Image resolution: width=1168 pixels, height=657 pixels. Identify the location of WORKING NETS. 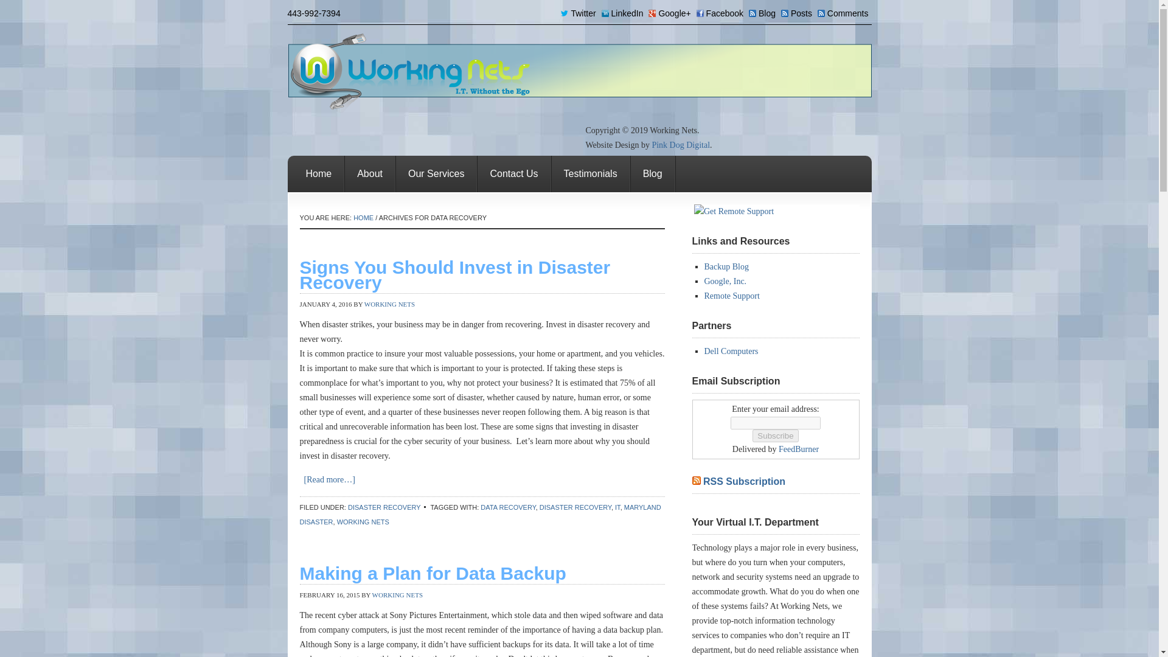
(398, 595).